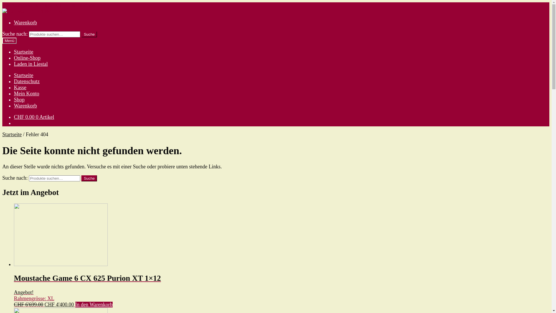 This screenshot has width=556, height=313. I want to click on Zum Inhalt springen, so click(76, 5).